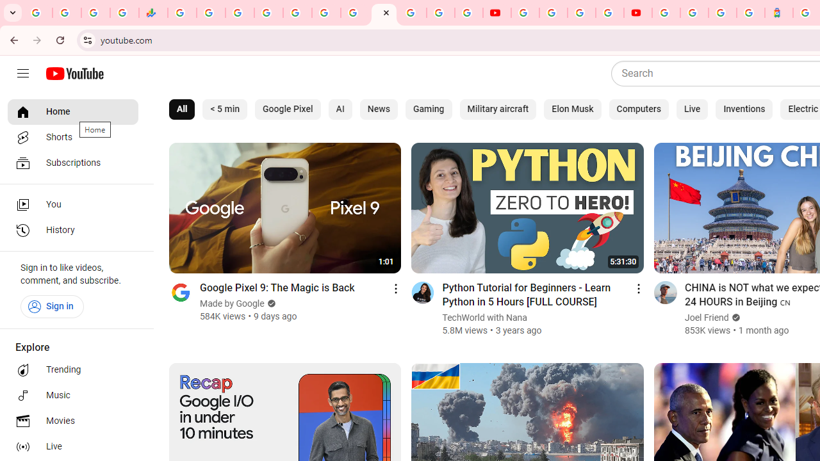  Describe the element at coordinates (734, 318) in the screenshot. I see `Verified` at that location.